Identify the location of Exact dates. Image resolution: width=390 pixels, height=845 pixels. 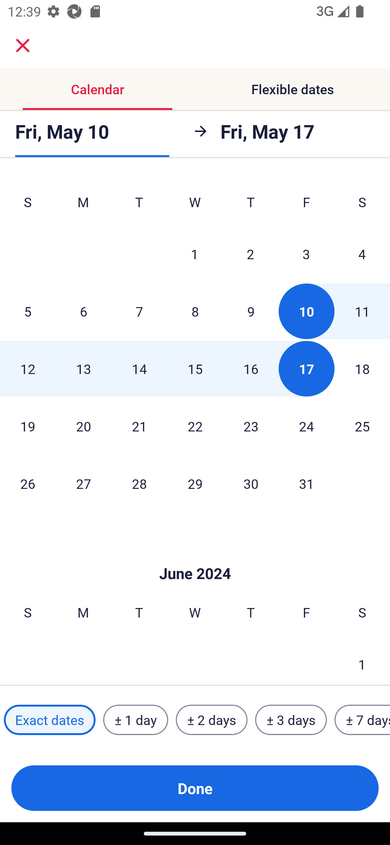
(50, 720).